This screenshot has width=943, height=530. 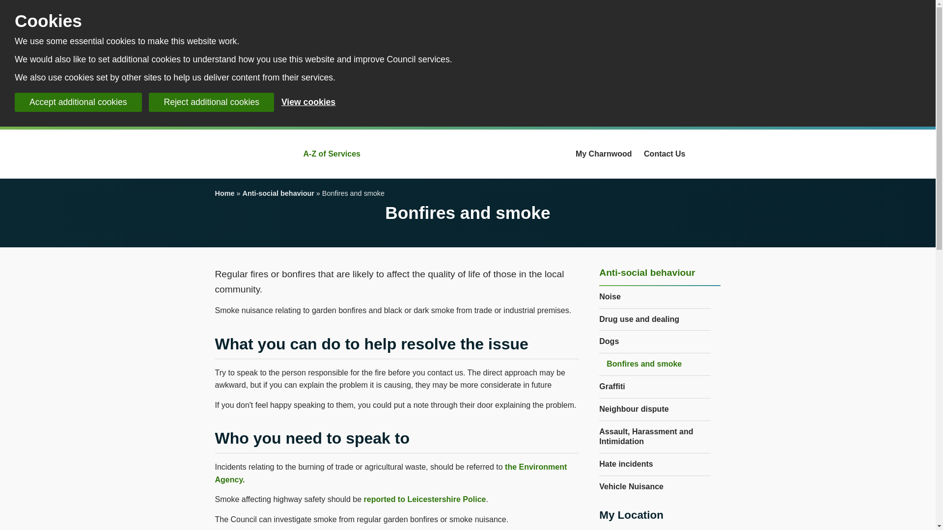 I want to click on My Charnwood, so click(x=603, y=154).